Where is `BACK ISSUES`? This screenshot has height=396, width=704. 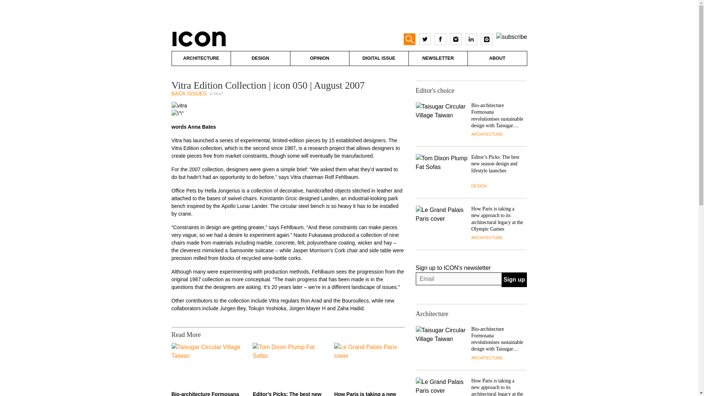
BACK ISSUES is located at coordinates (189, 93).